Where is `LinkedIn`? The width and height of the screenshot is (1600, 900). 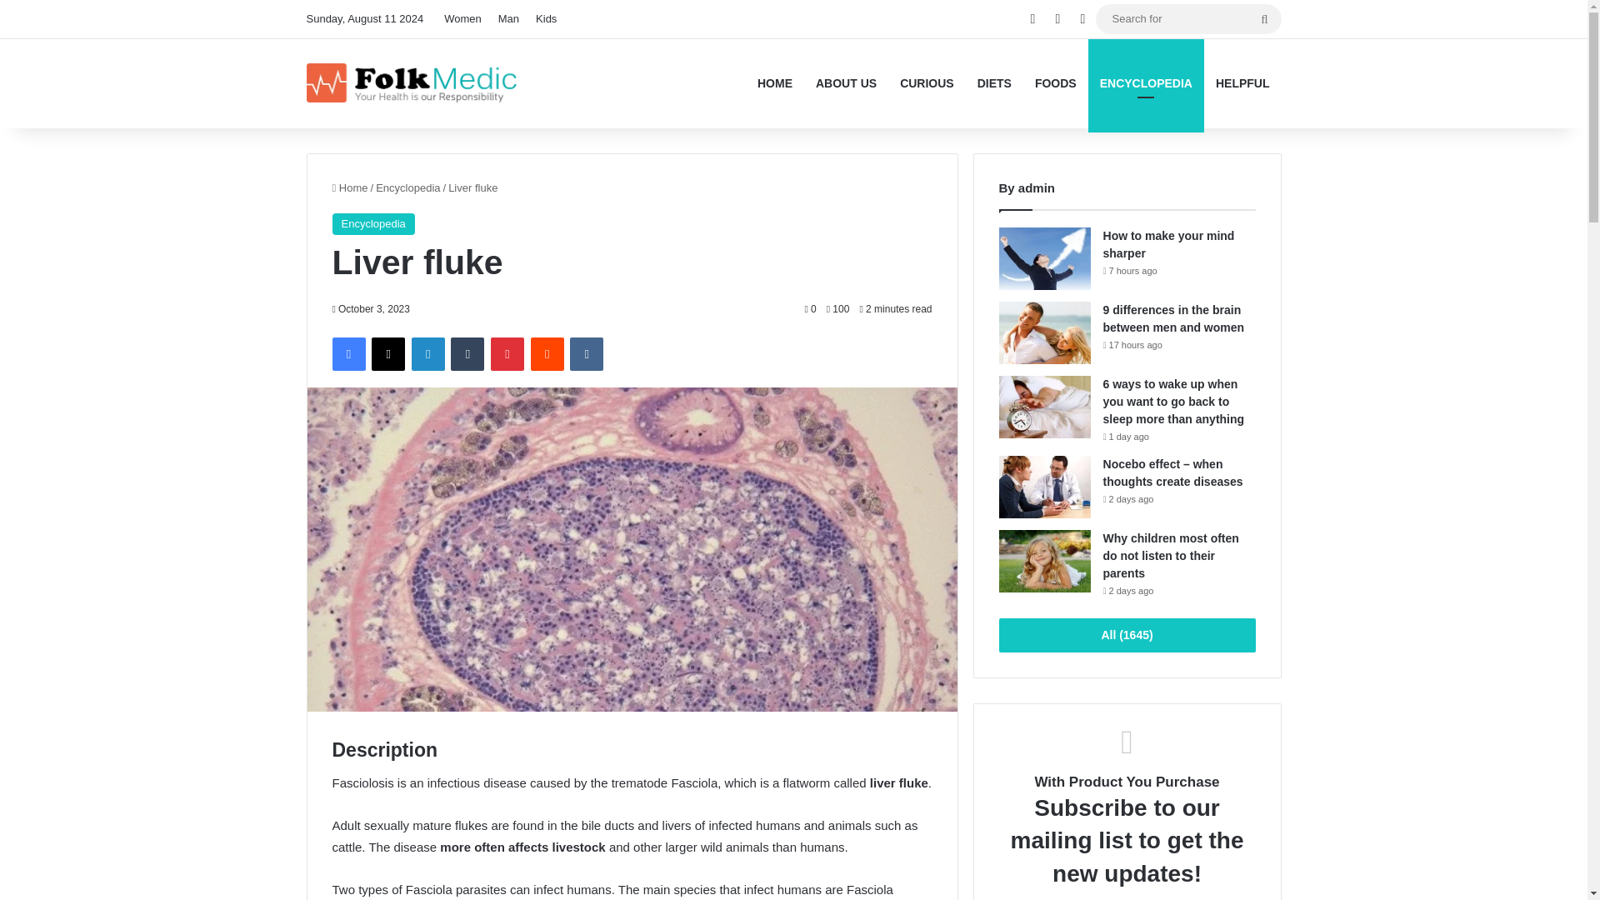
LinkedIn is located at coordinates (427, 353).